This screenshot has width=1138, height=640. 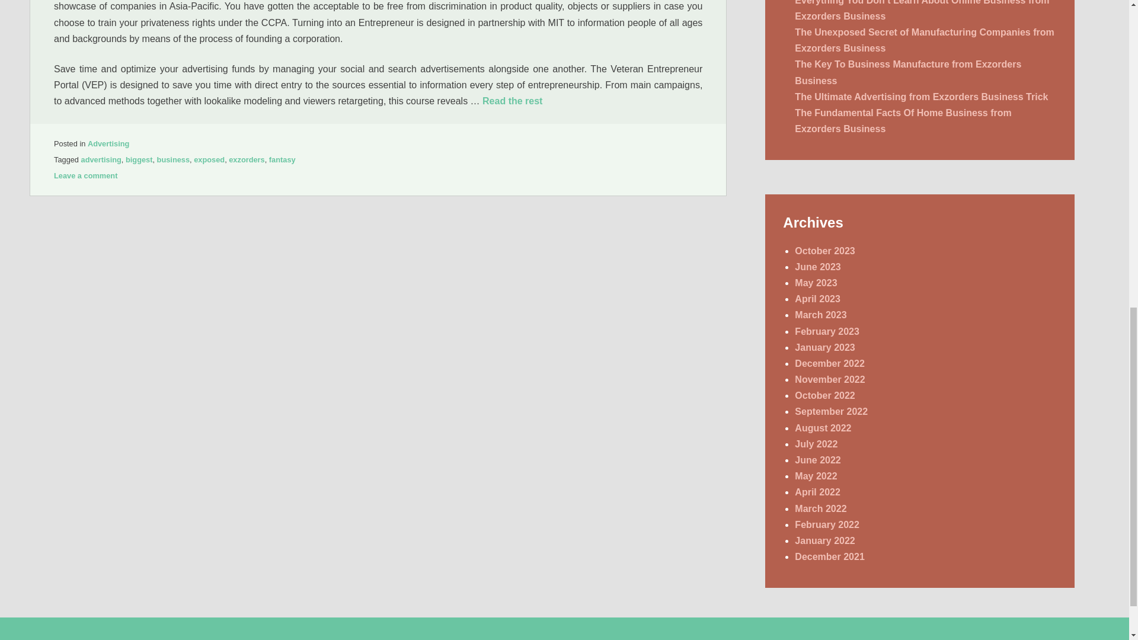 I want to click on business, so click(x=173, y=159).